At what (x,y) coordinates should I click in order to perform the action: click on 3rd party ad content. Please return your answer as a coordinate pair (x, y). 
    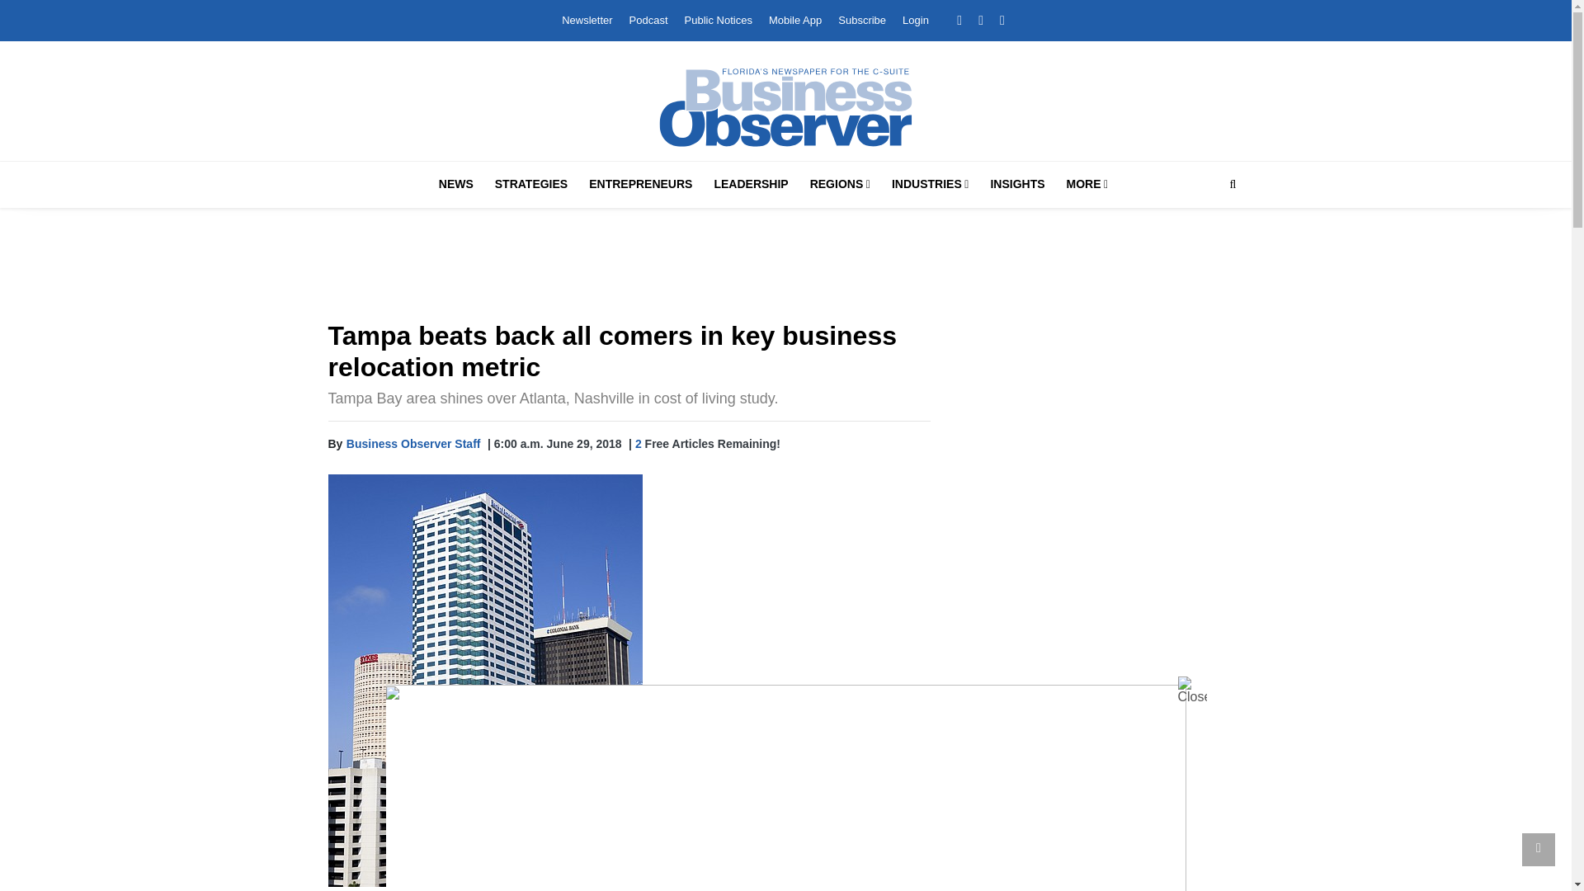
    Looking at the image, I should click on (1099, 843).